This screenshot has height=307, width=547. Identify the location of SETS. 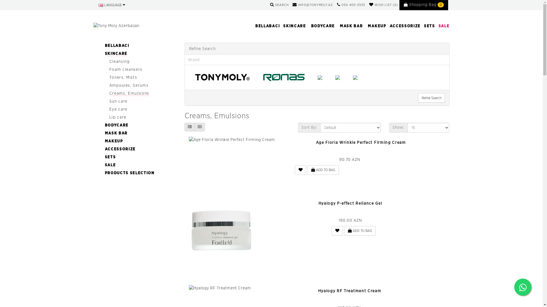
(111, 157).